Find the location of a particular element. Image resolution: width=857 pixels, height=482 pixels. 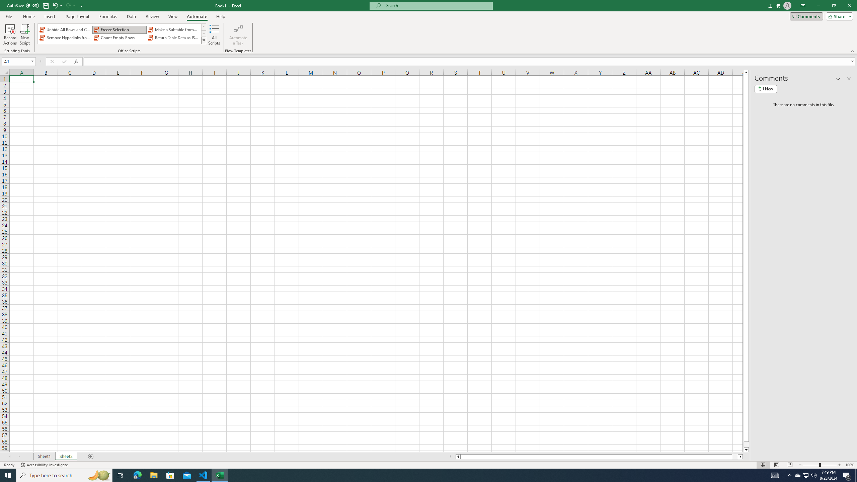

Unhide All Rows and Columns is located at coordinates (66, 29).